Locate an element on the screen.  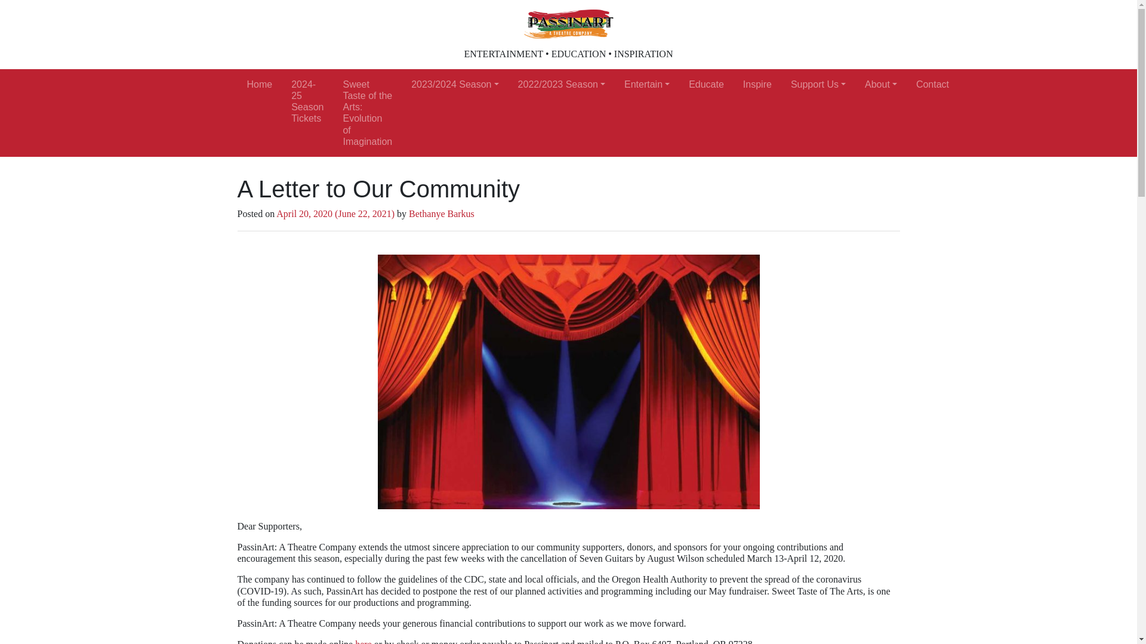
Home is located at coordinates (259, 84).